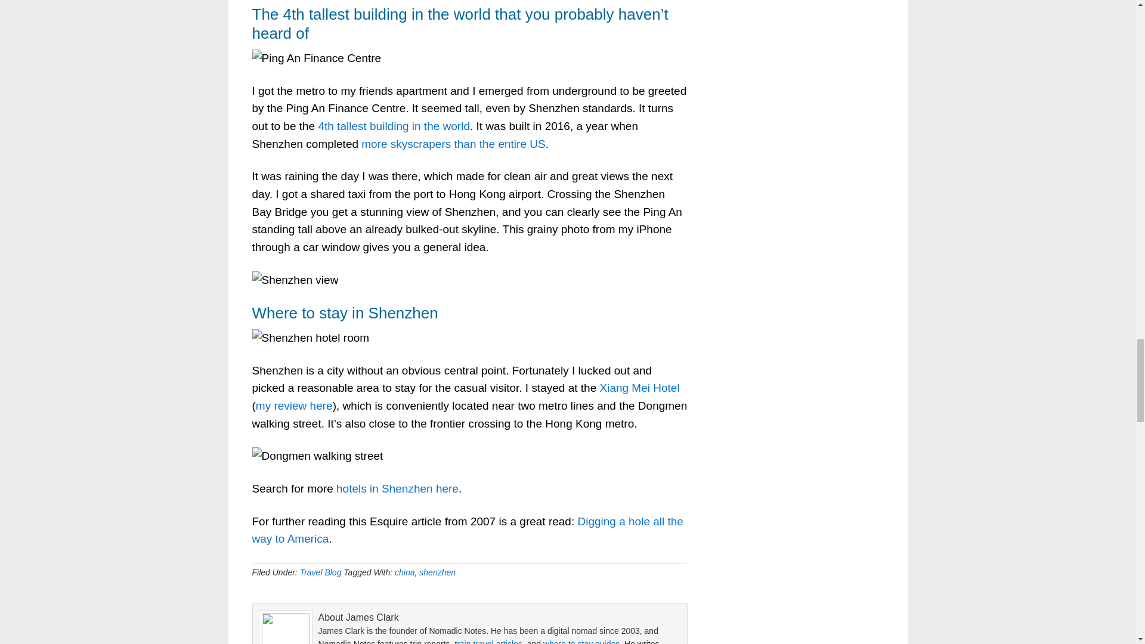 This screenshot has width=1145, height=644. Describe the element at coordinates (467, 530) in the screenshot. I see `Digging a hole all the way to America` at that location.